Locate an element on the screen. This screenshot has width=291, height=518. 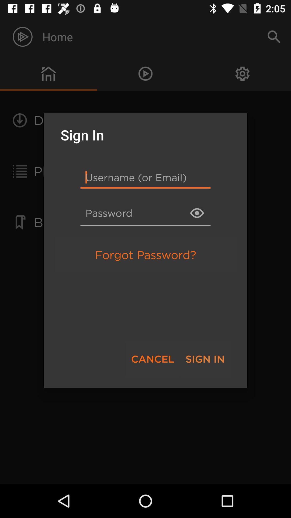
select item to the left of sign in is located at coordinates (153, 359).